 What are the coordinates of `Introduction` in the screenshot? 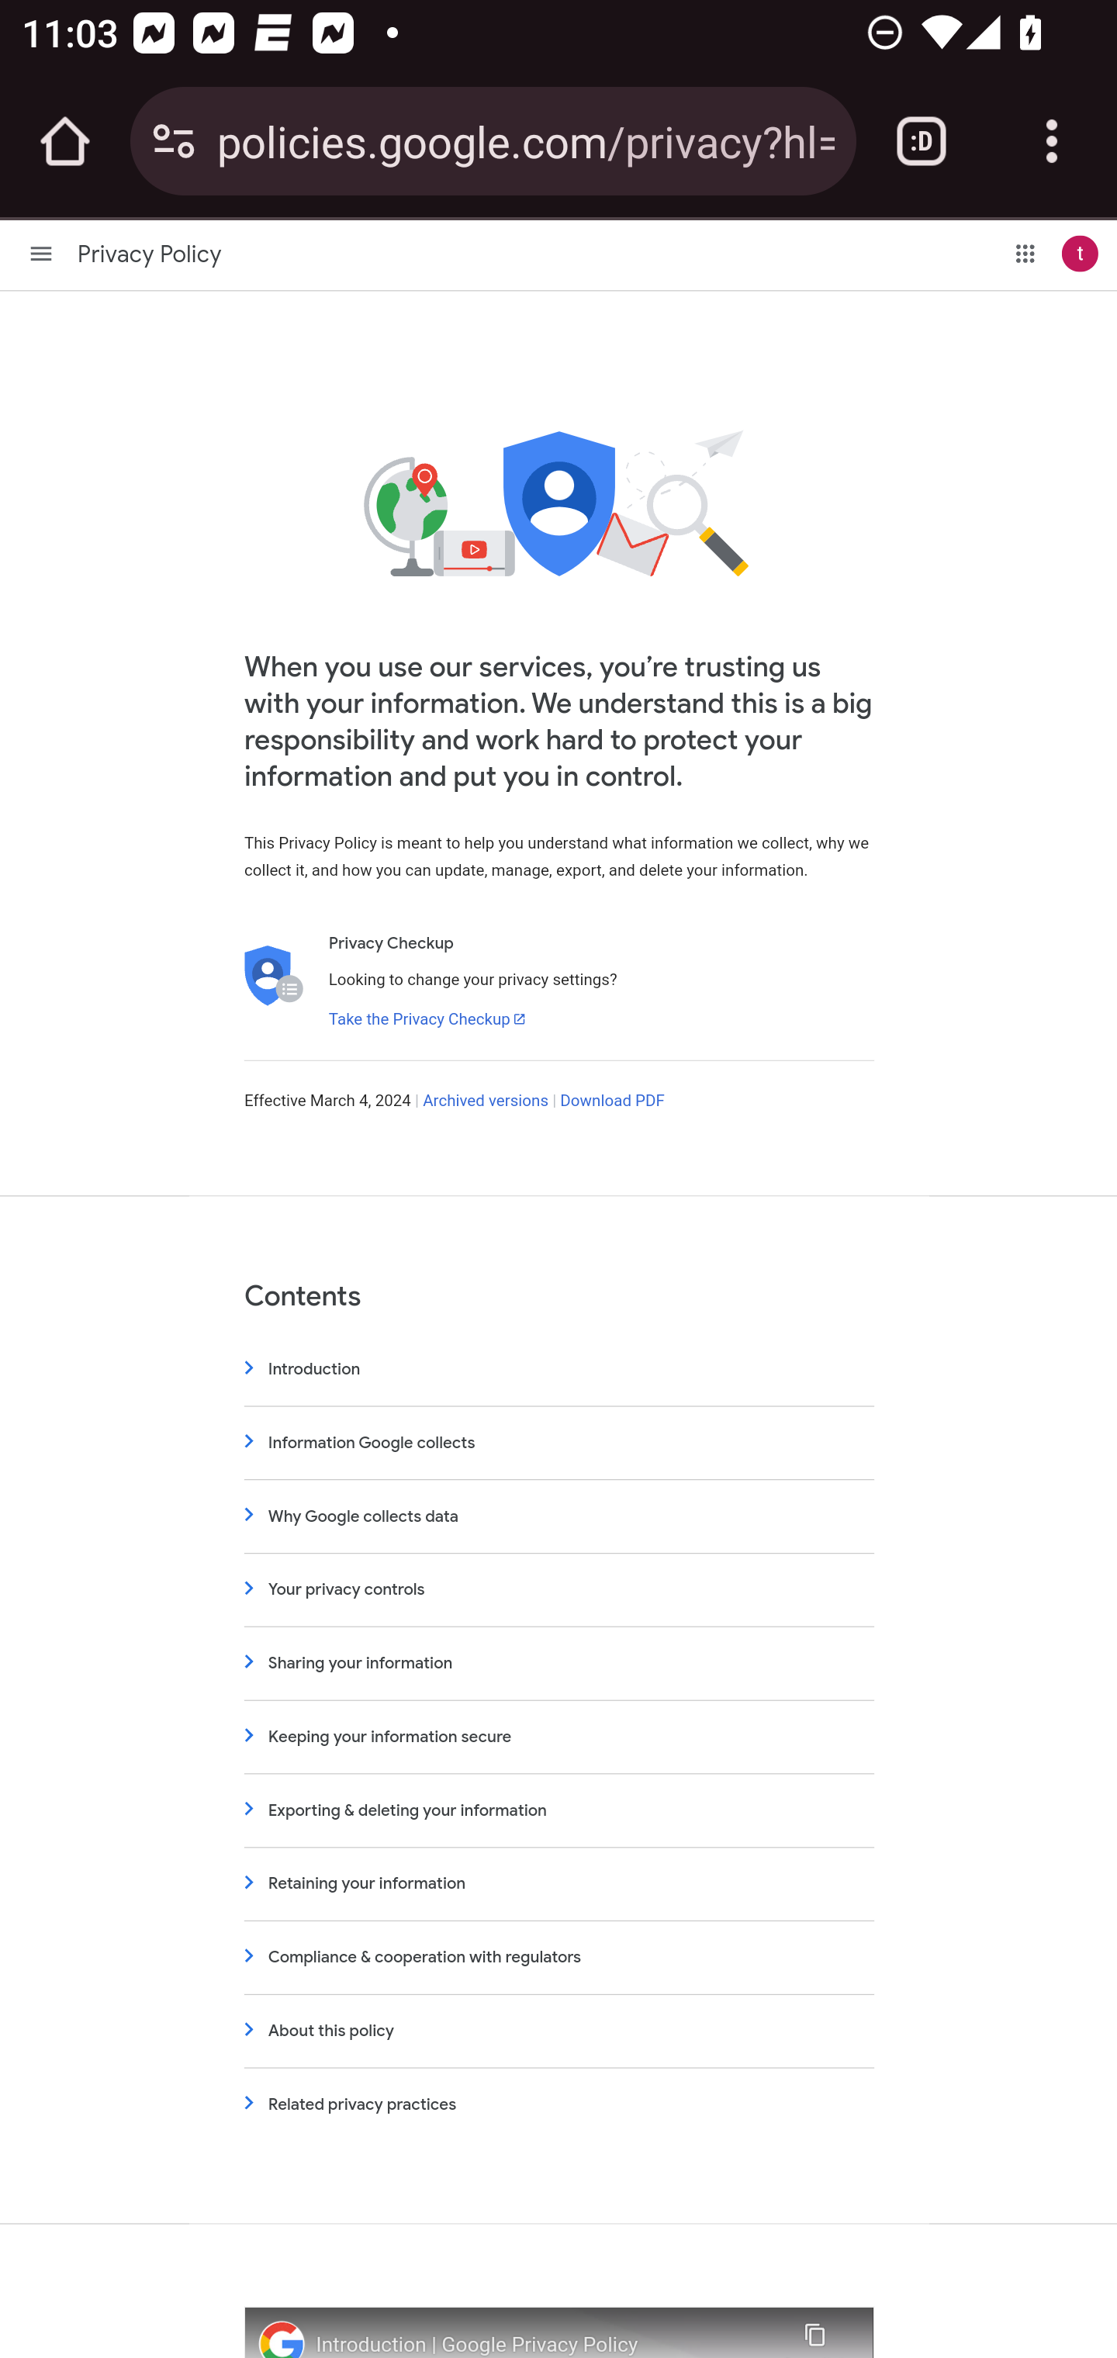 It's located at (558, 1368).